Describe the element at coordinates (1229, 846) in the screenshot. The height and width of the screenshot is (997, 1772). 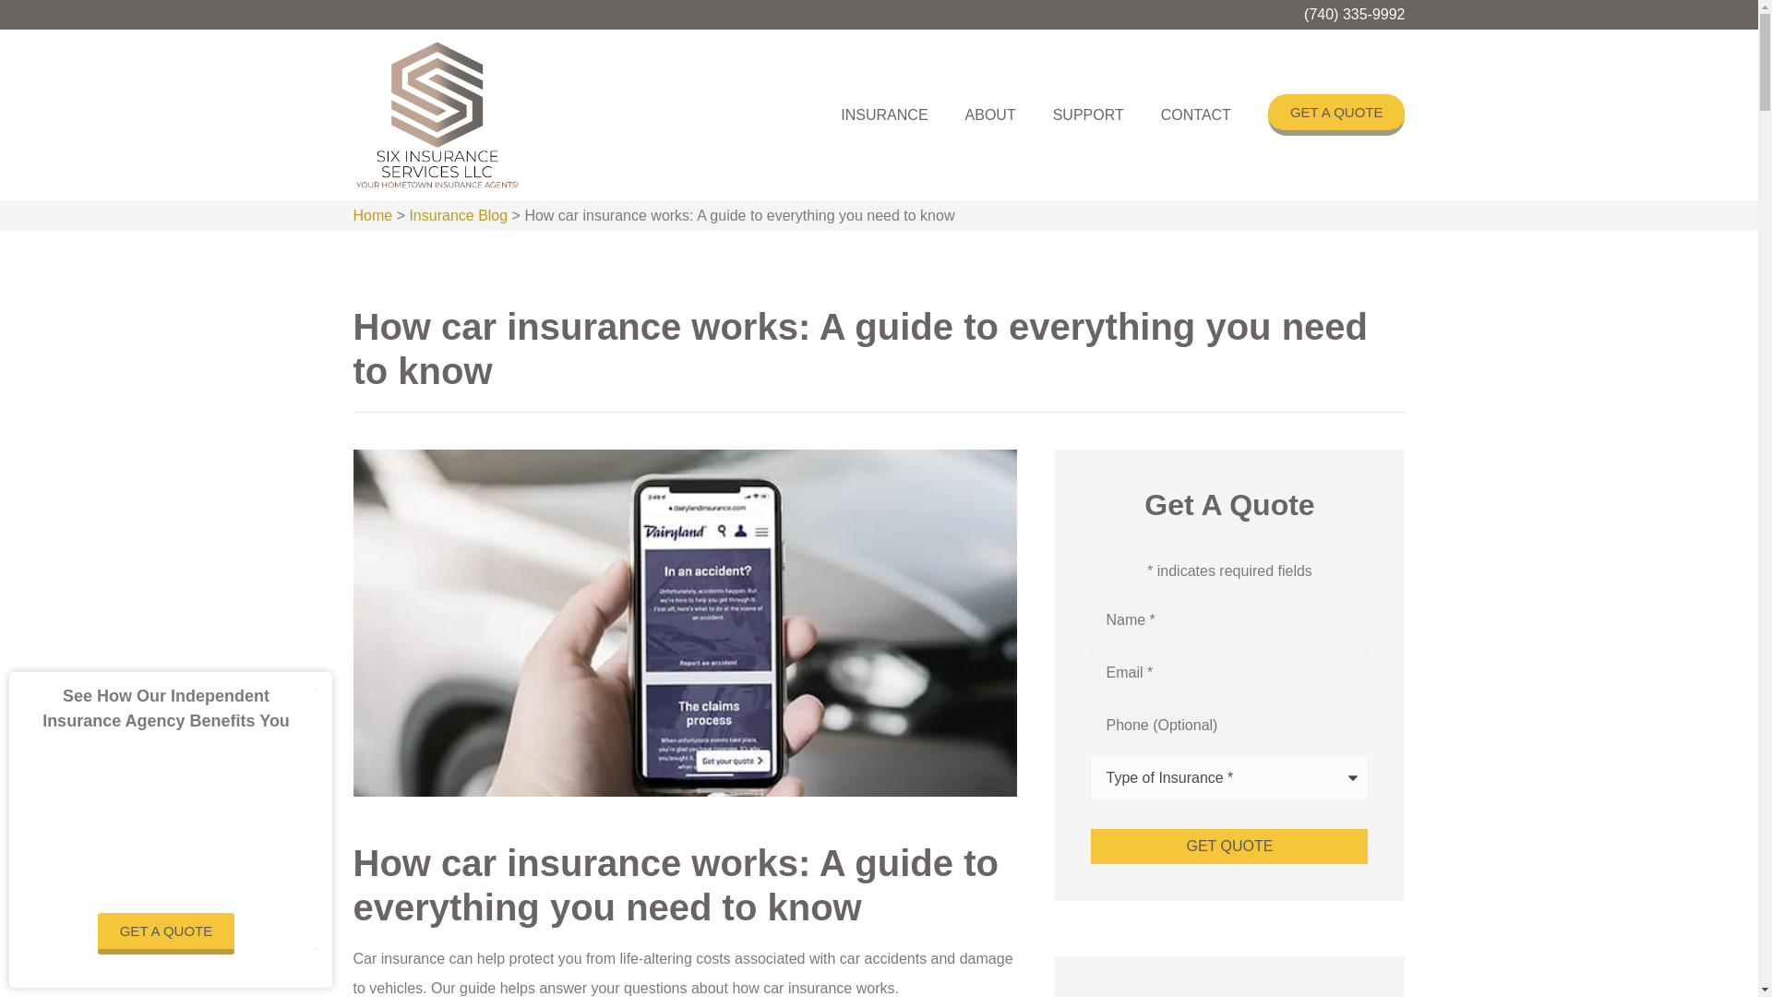
I see `Get Quote` at that location.